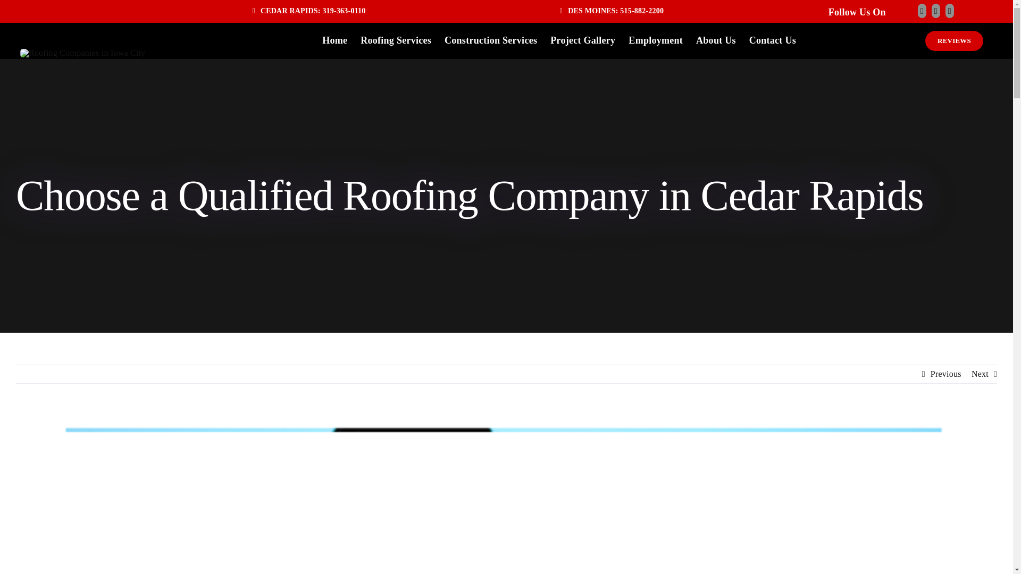  I want to click on Project Gallery, so click(583, 40).